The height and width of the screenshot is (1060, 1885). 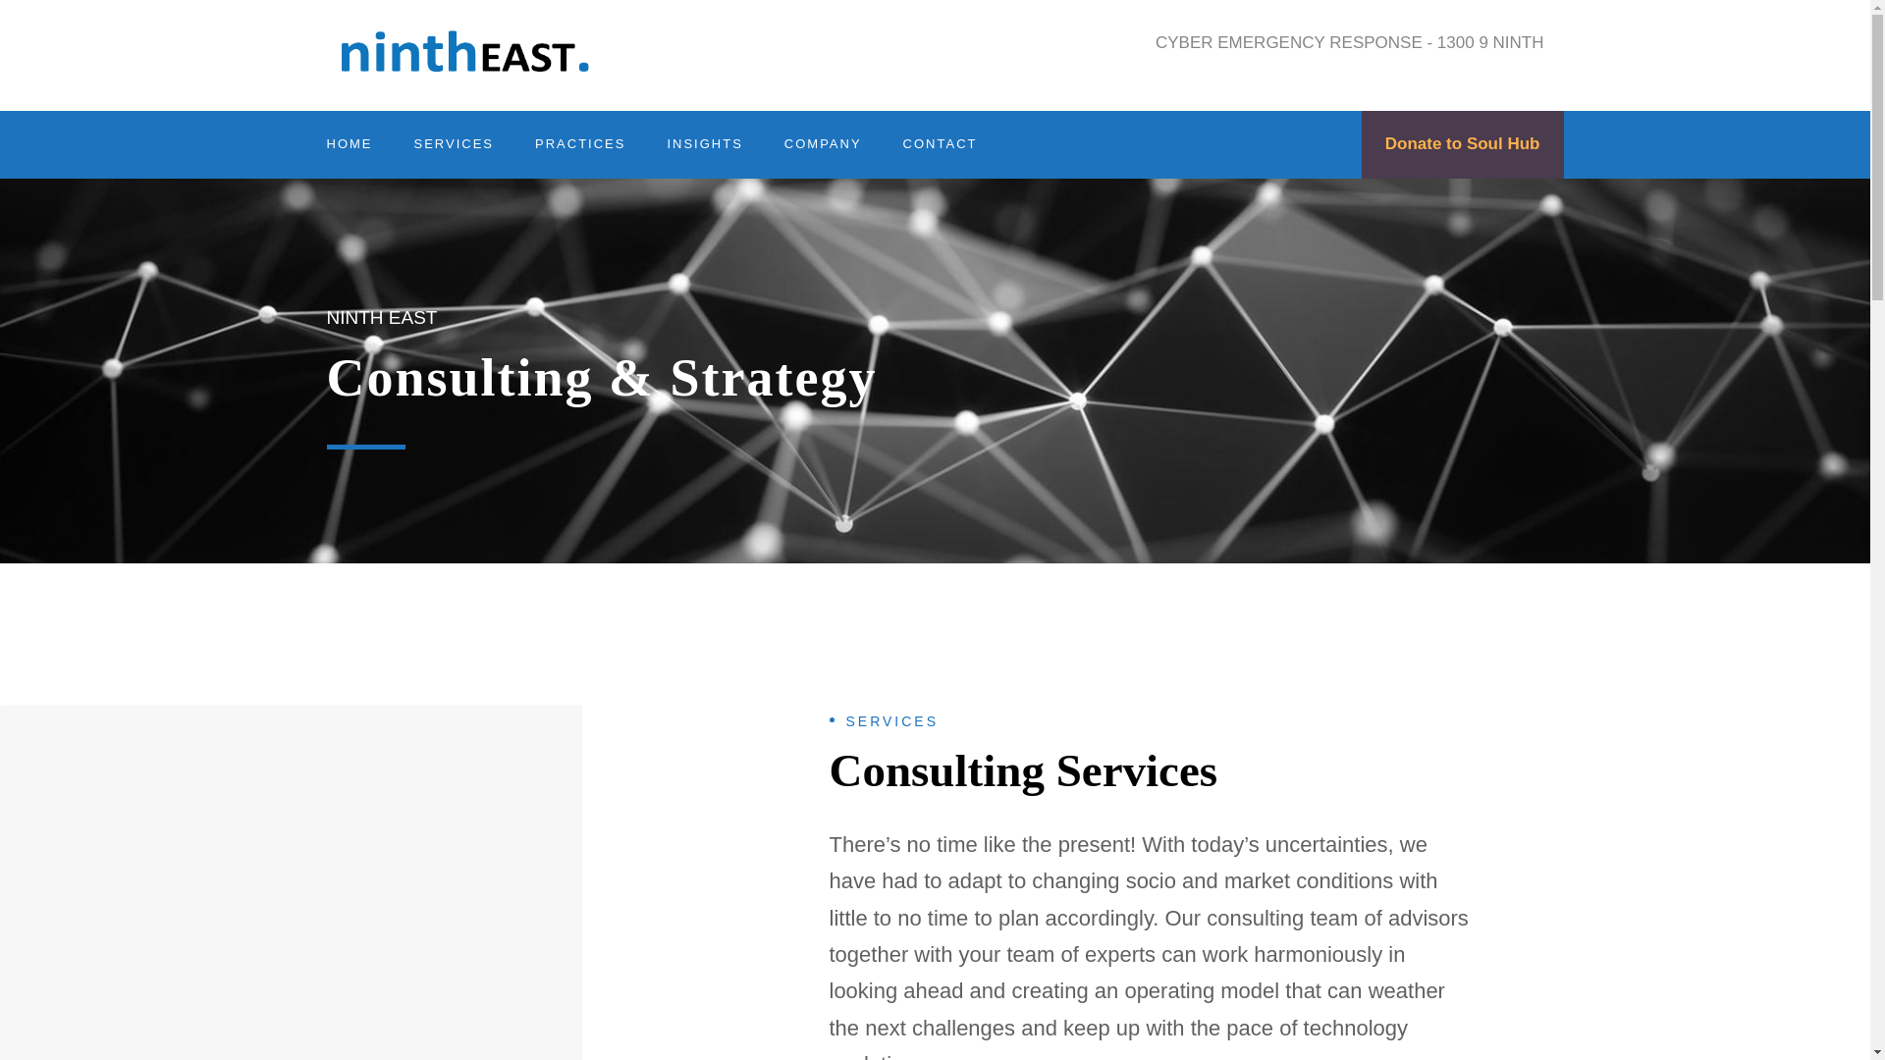 What do you see at coordinates (454, 155) in the screenshot?
I see `SERVICES` at bounding box center [454, 155].